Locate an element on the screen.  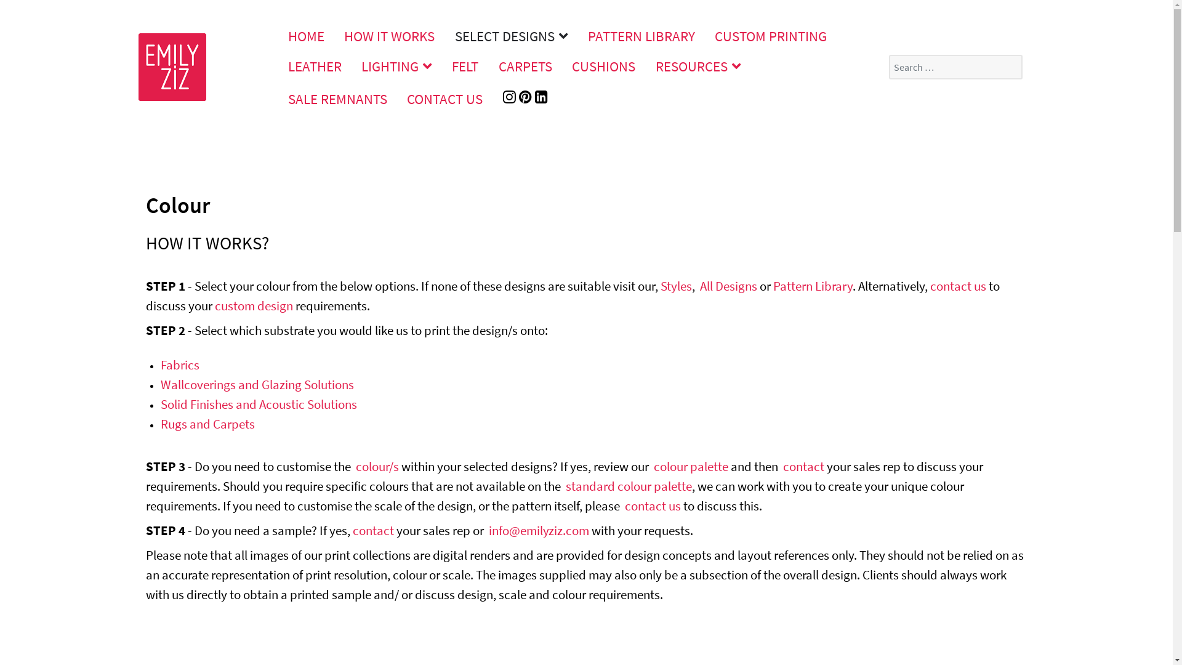
SALE REMNANTS is located at coordinates (337, 99).